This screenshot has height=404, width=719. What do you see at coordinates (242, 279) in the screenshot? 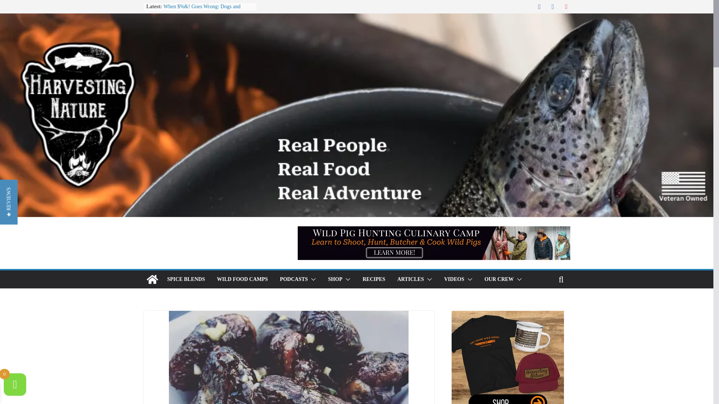
I see `WILD FOOD CAMPS` at bounding box center [242, 279].